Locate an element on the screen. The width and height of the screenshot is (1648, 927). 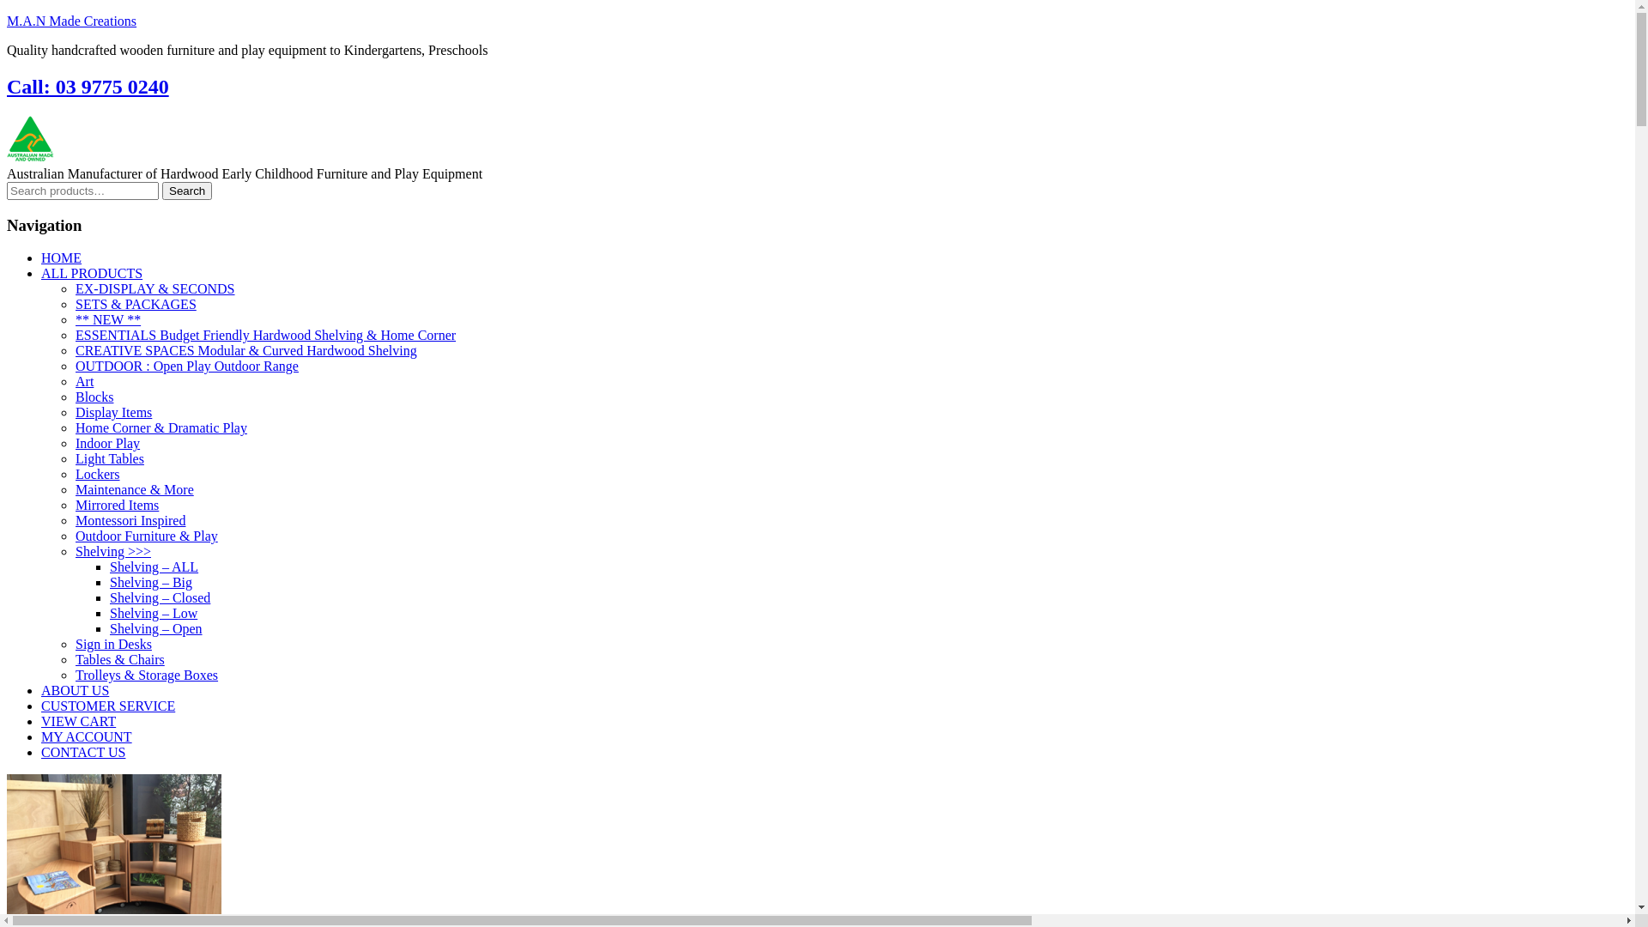
Lockers is located at coordinates (98, 474).